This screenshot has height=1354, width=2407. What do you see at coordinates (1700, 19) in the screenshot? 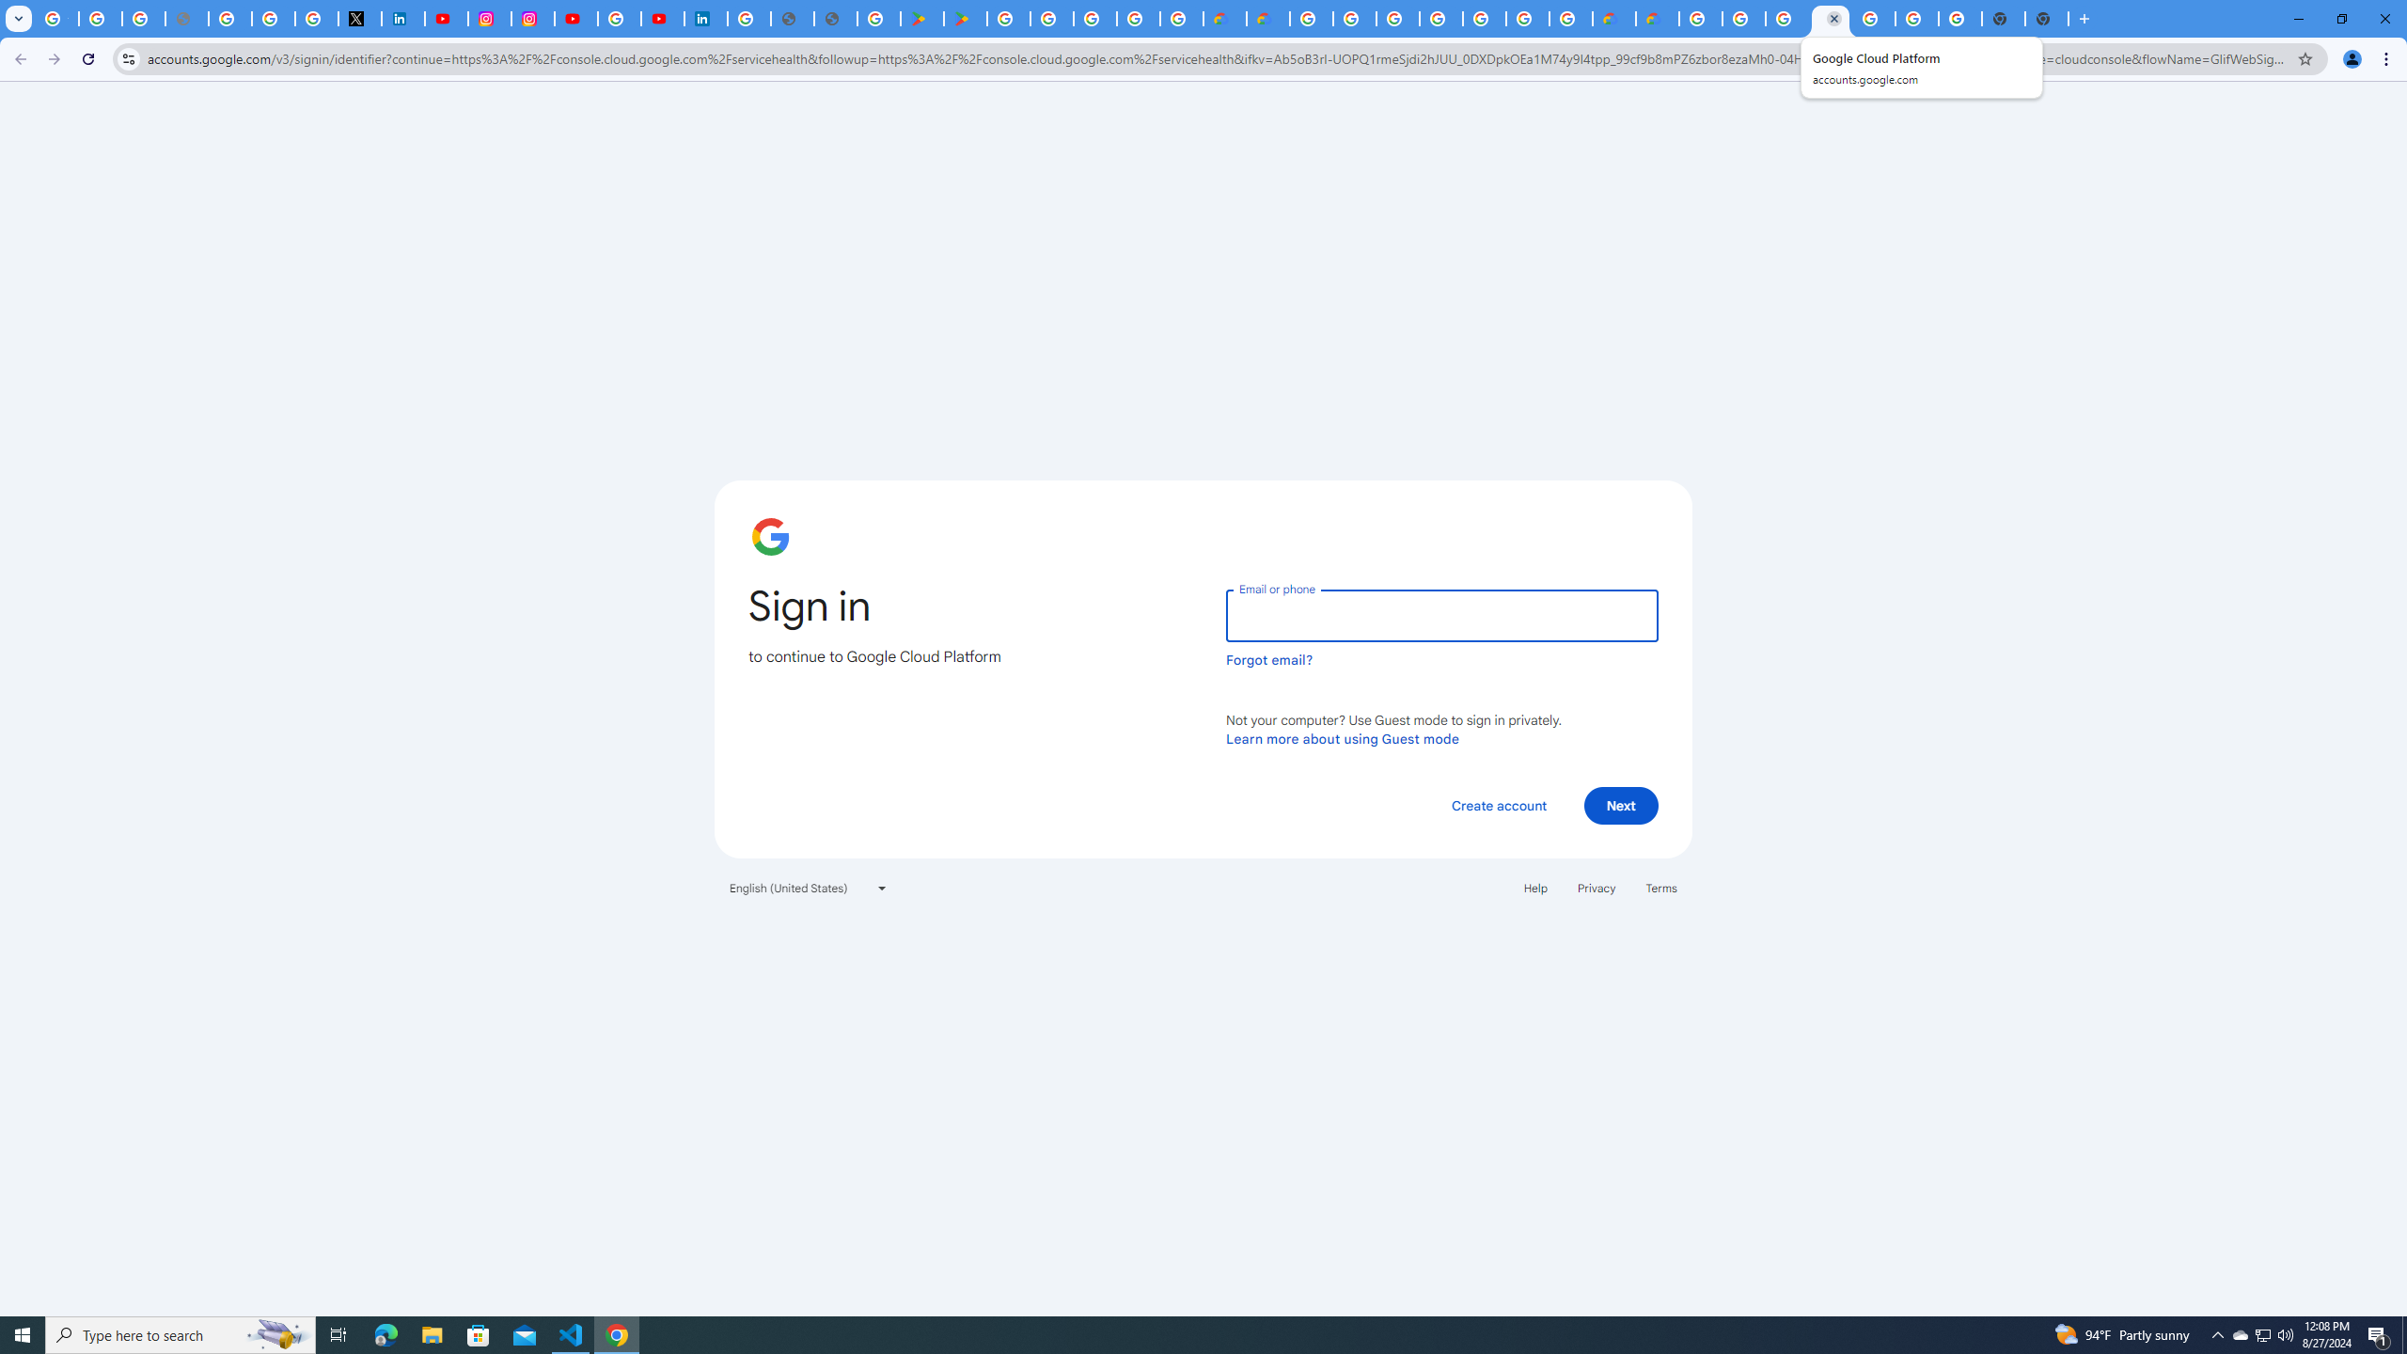
I see `Google Cloud Platform` at bounding box center [1700, 19].